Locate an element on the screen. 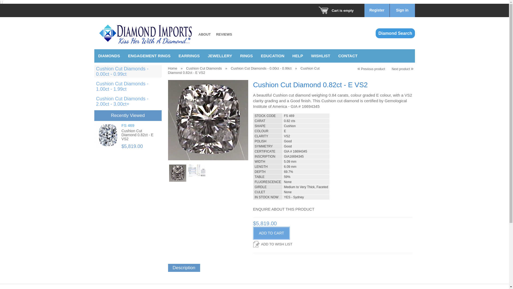  ENGAGEMENT RINGS is located at coordinates (149, 56).